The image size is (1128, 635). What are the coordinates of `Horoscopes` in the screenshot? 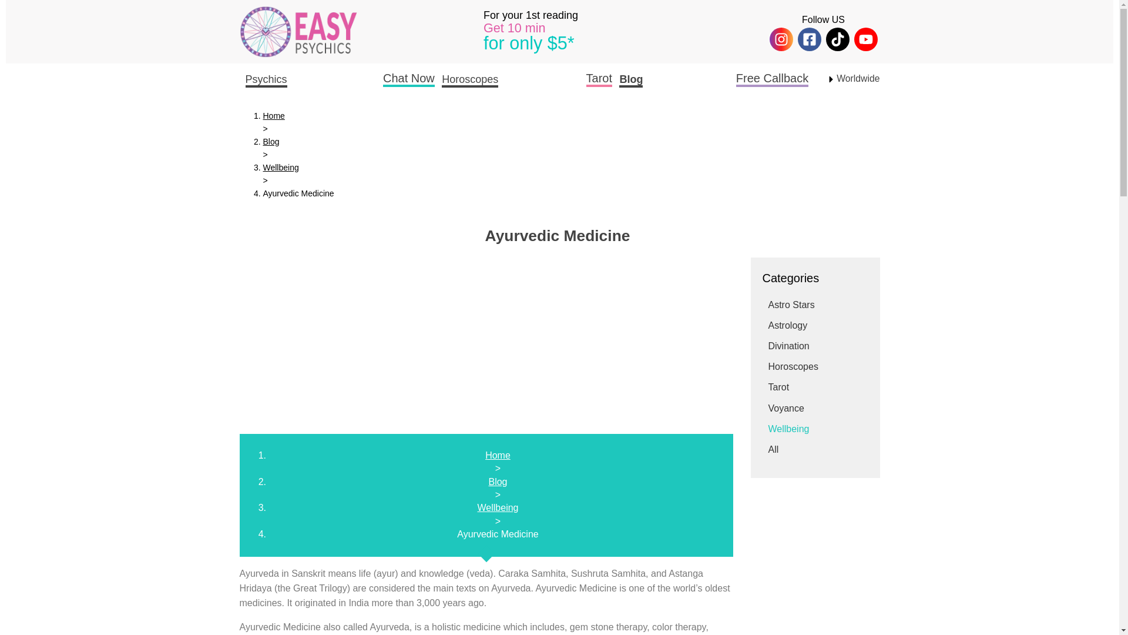 It's located at (793, 366).